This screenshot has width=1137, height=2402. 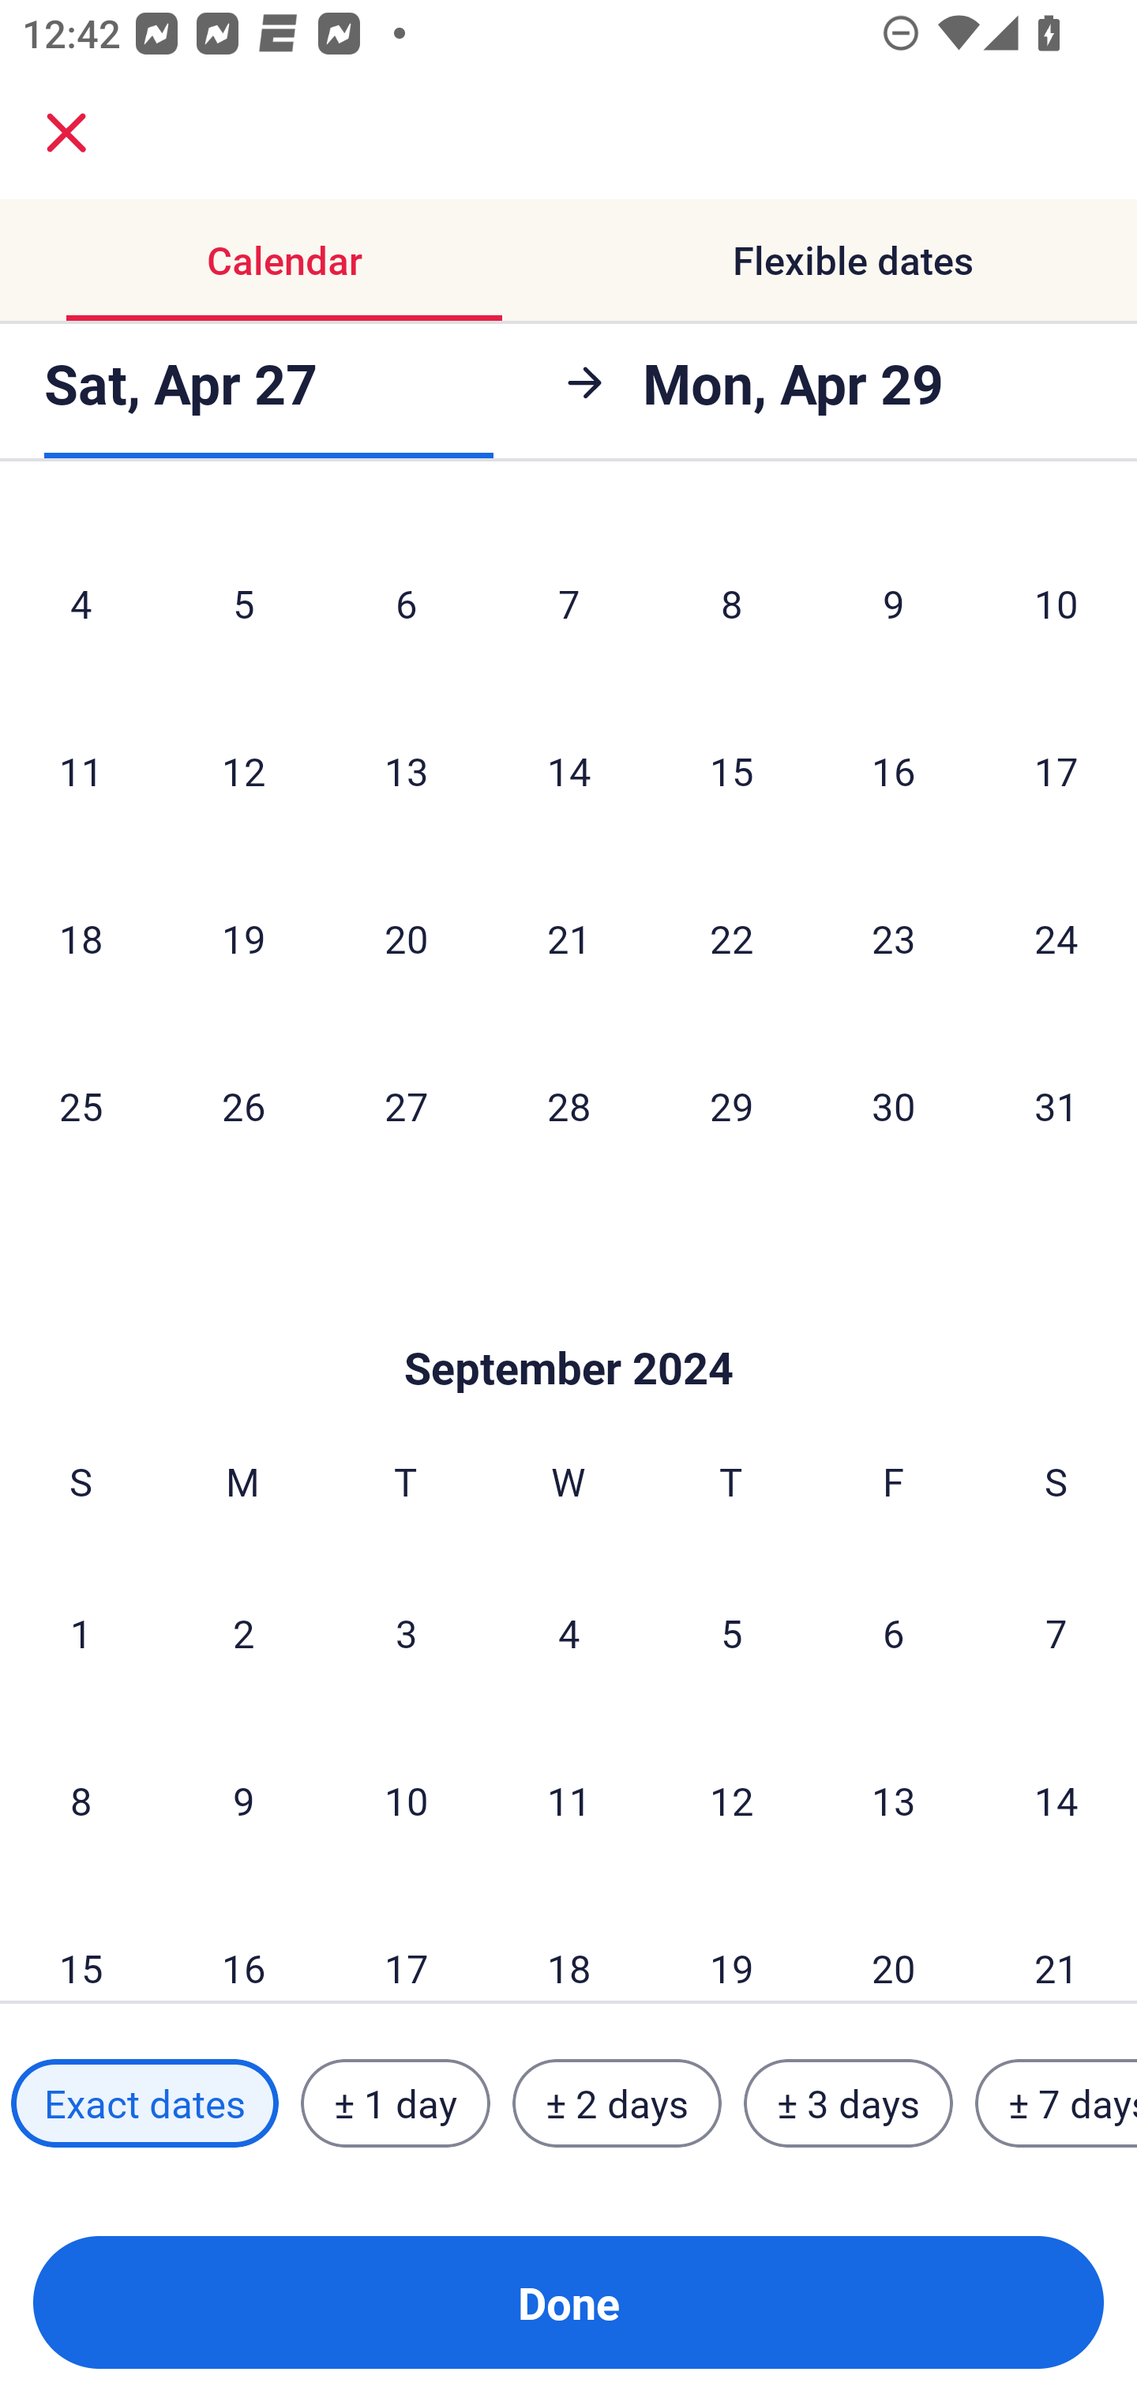 I want to click on 9 Friday, August 9, 2024, so click(x=894, y=602).